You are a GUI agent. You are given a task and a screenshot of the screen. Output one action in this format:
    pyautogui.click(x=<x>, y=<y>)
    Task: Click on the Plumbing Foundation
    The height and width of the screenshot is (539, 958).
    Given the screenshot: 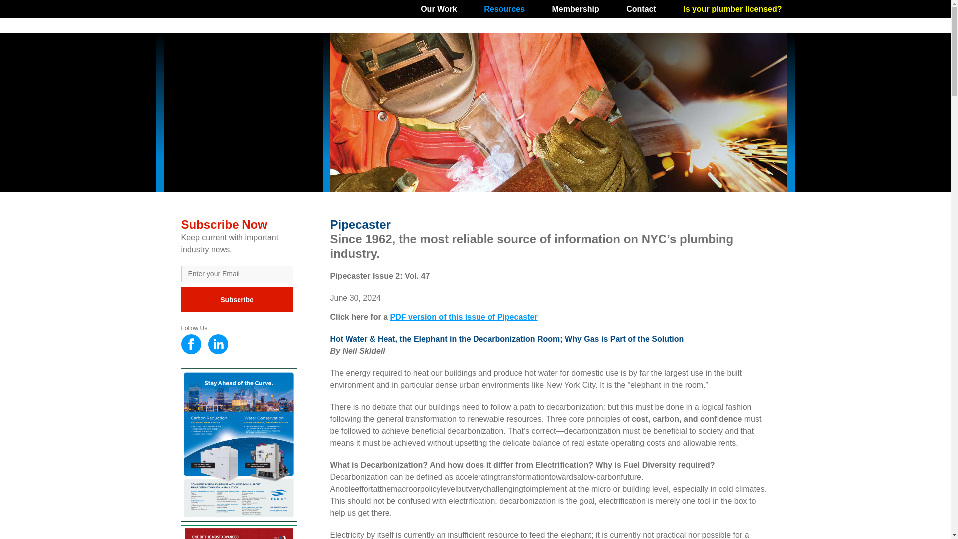 What is the action you would take?
    pyautogui.click(x=243, y=112)
    